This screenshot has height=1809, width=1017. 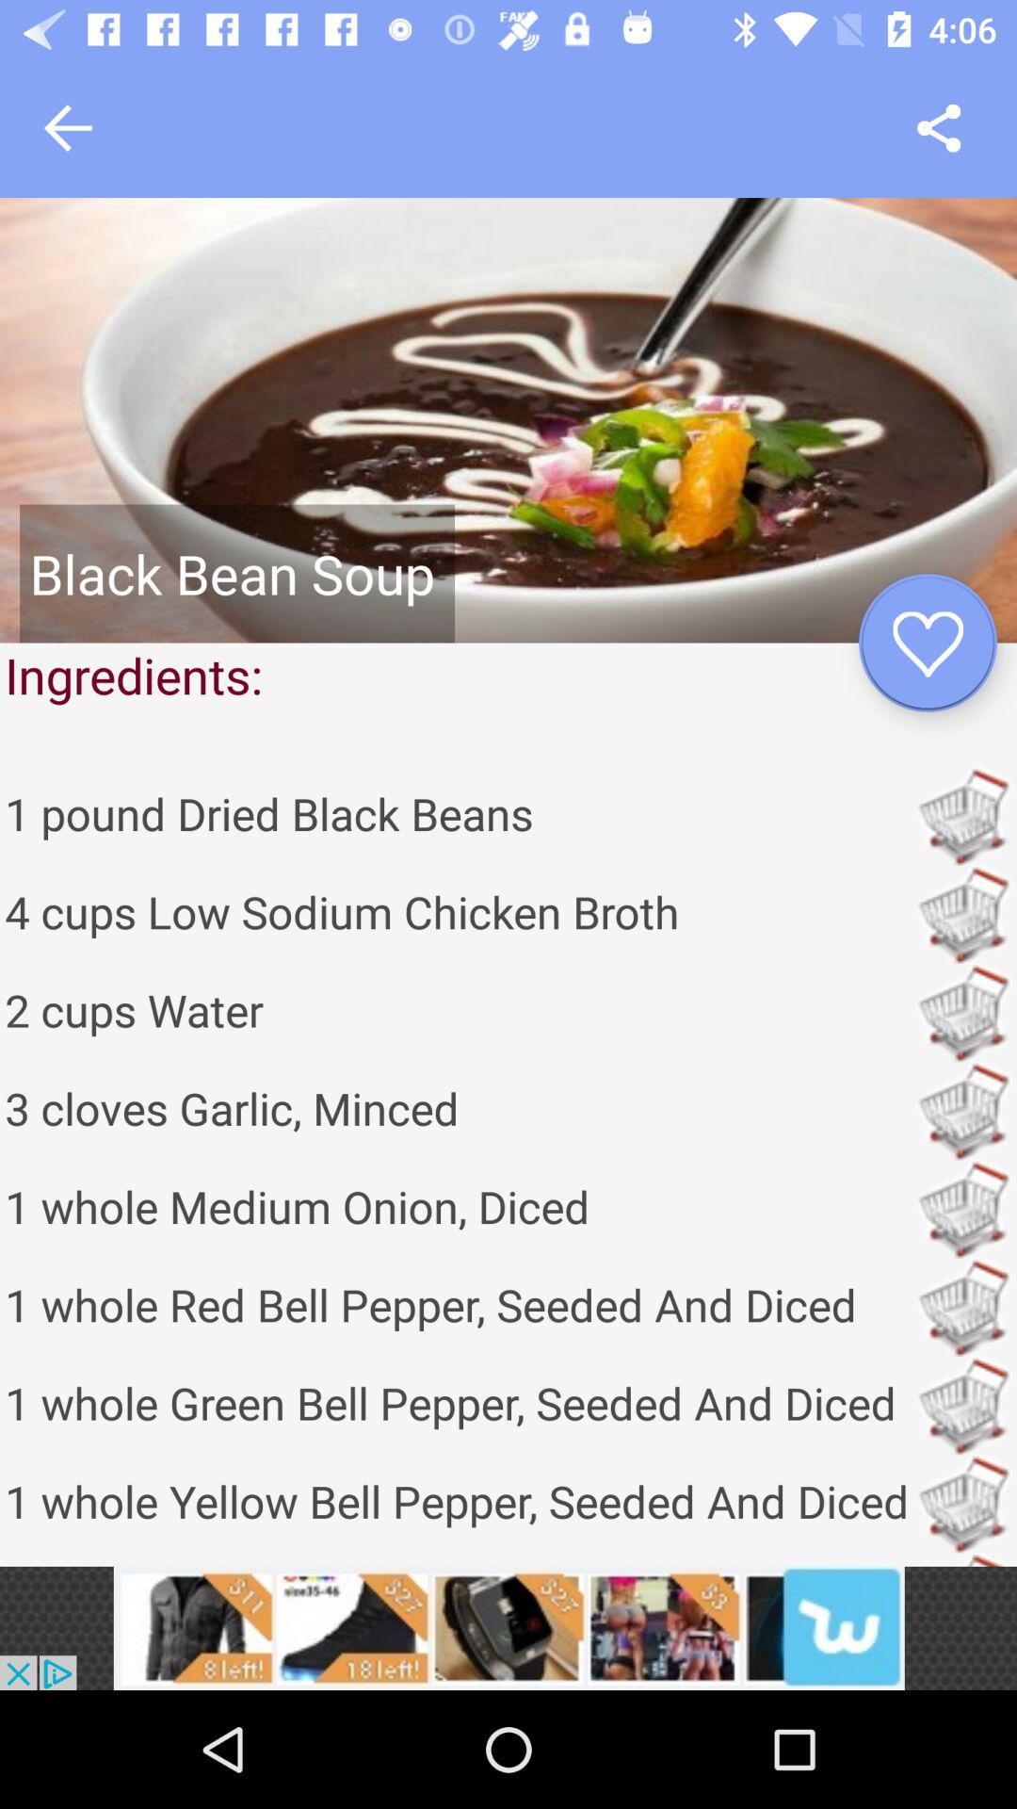 What do you see at coordinates (508, 1628) in the screenshot?
I see `select advertisement` at bounding box center [508, 1628].